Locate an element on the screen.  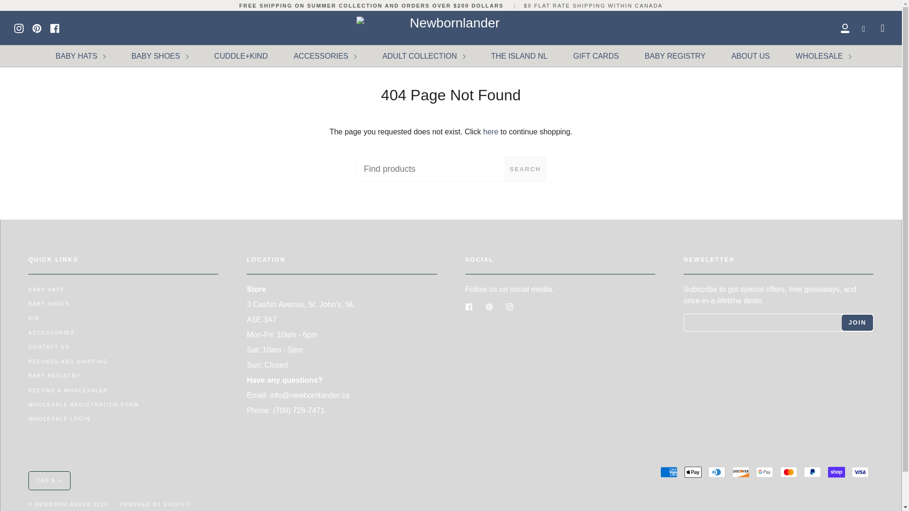
Newbornlander on Pinterest is located at coordinates (37, 27).